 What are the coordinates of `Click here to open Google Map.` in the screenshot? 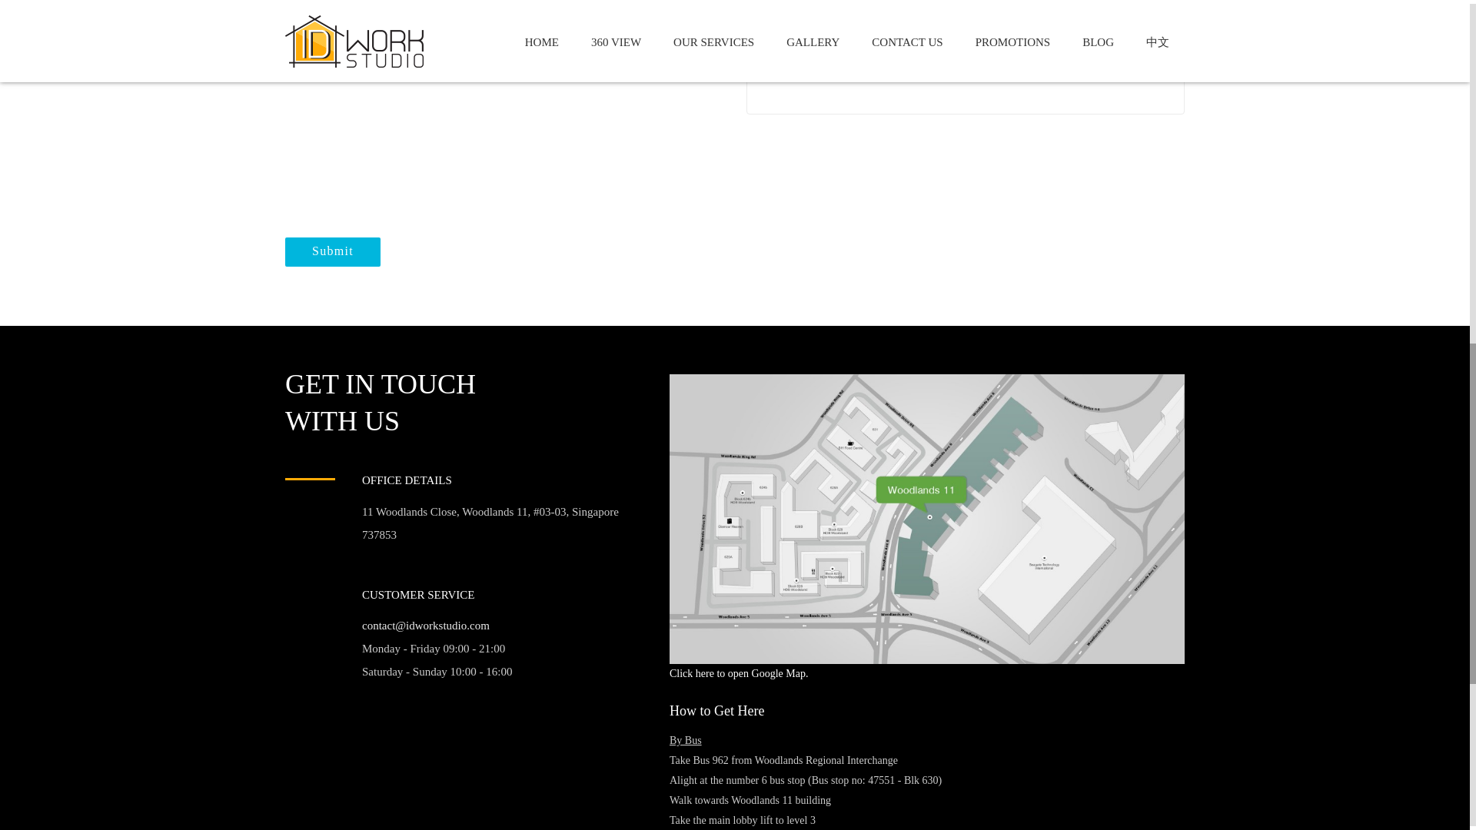 It's located at (738, 673).